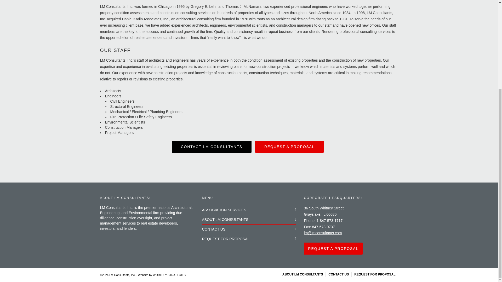 Image resolution: width=502 pixels, height=282 pixels. Describe the element at coordinates (211, 147) in the screenshot. I see `CONTACT LM CONSULTANTS` at that location.